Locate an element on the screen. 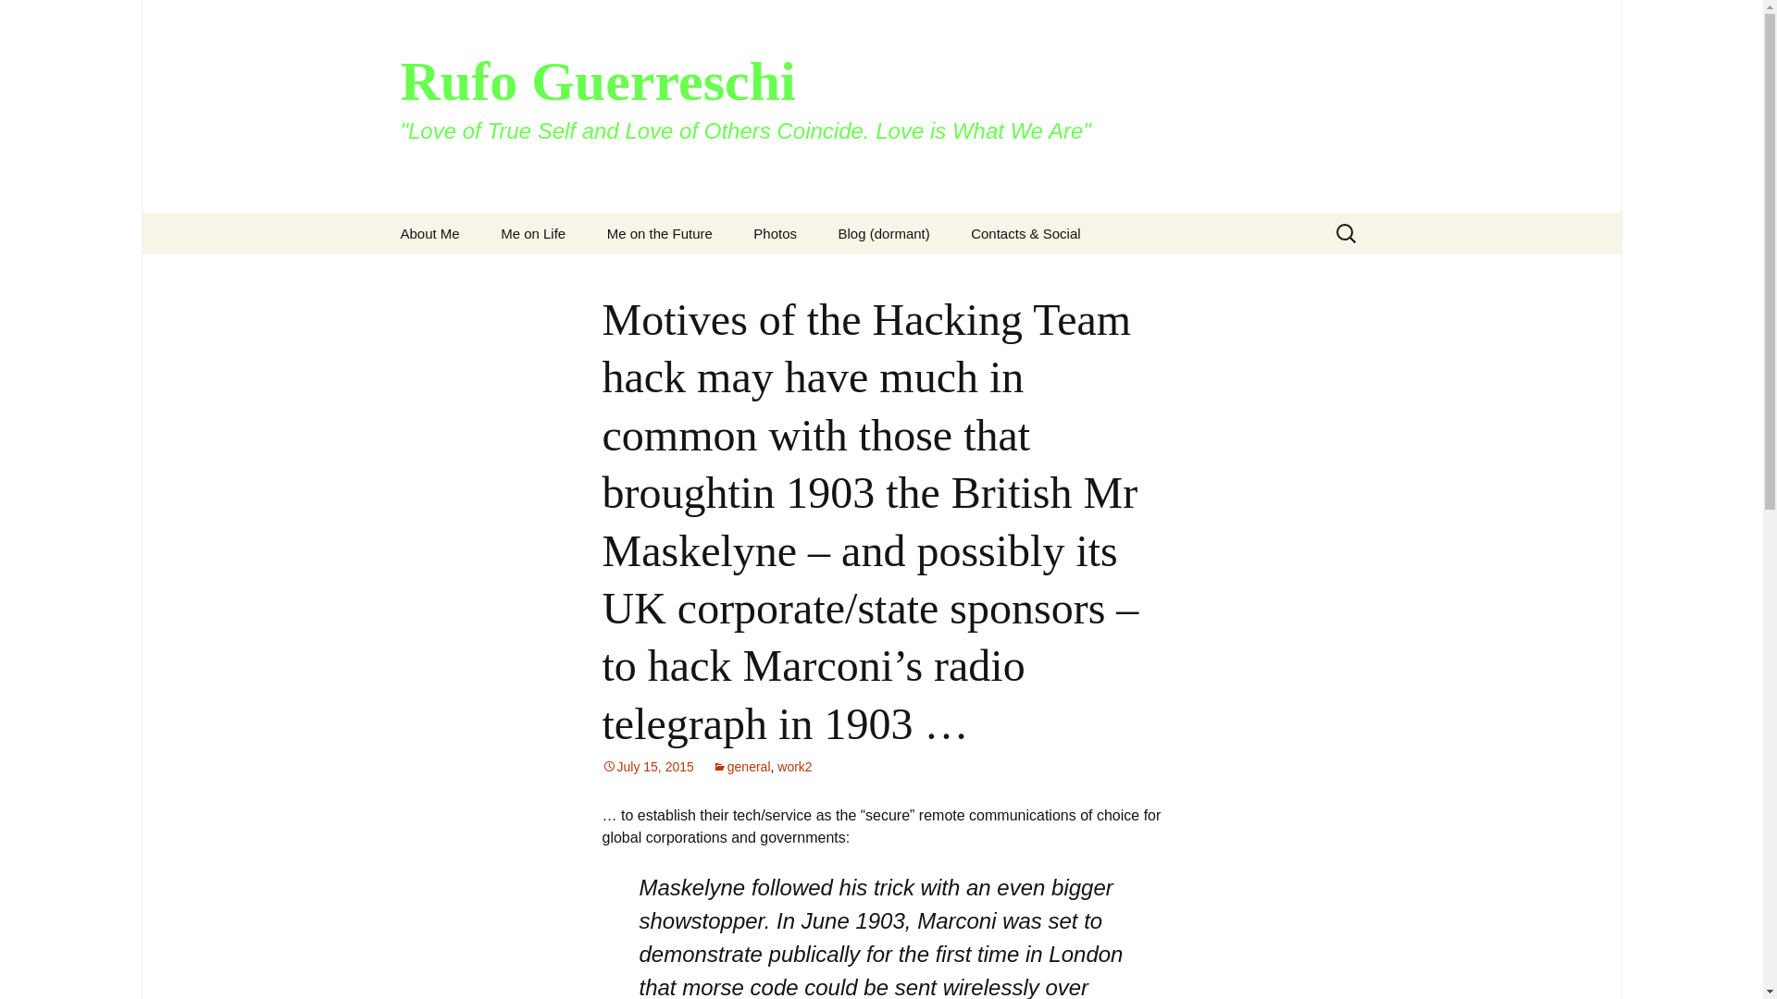  Me on the Future is located at coordinates (659, 233).